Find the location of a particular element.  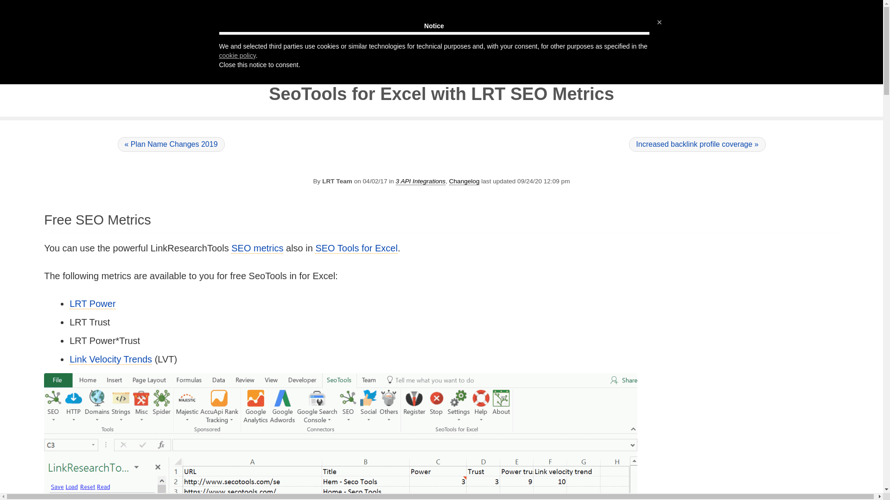

Deutsch is located at coordinates (818, 12).